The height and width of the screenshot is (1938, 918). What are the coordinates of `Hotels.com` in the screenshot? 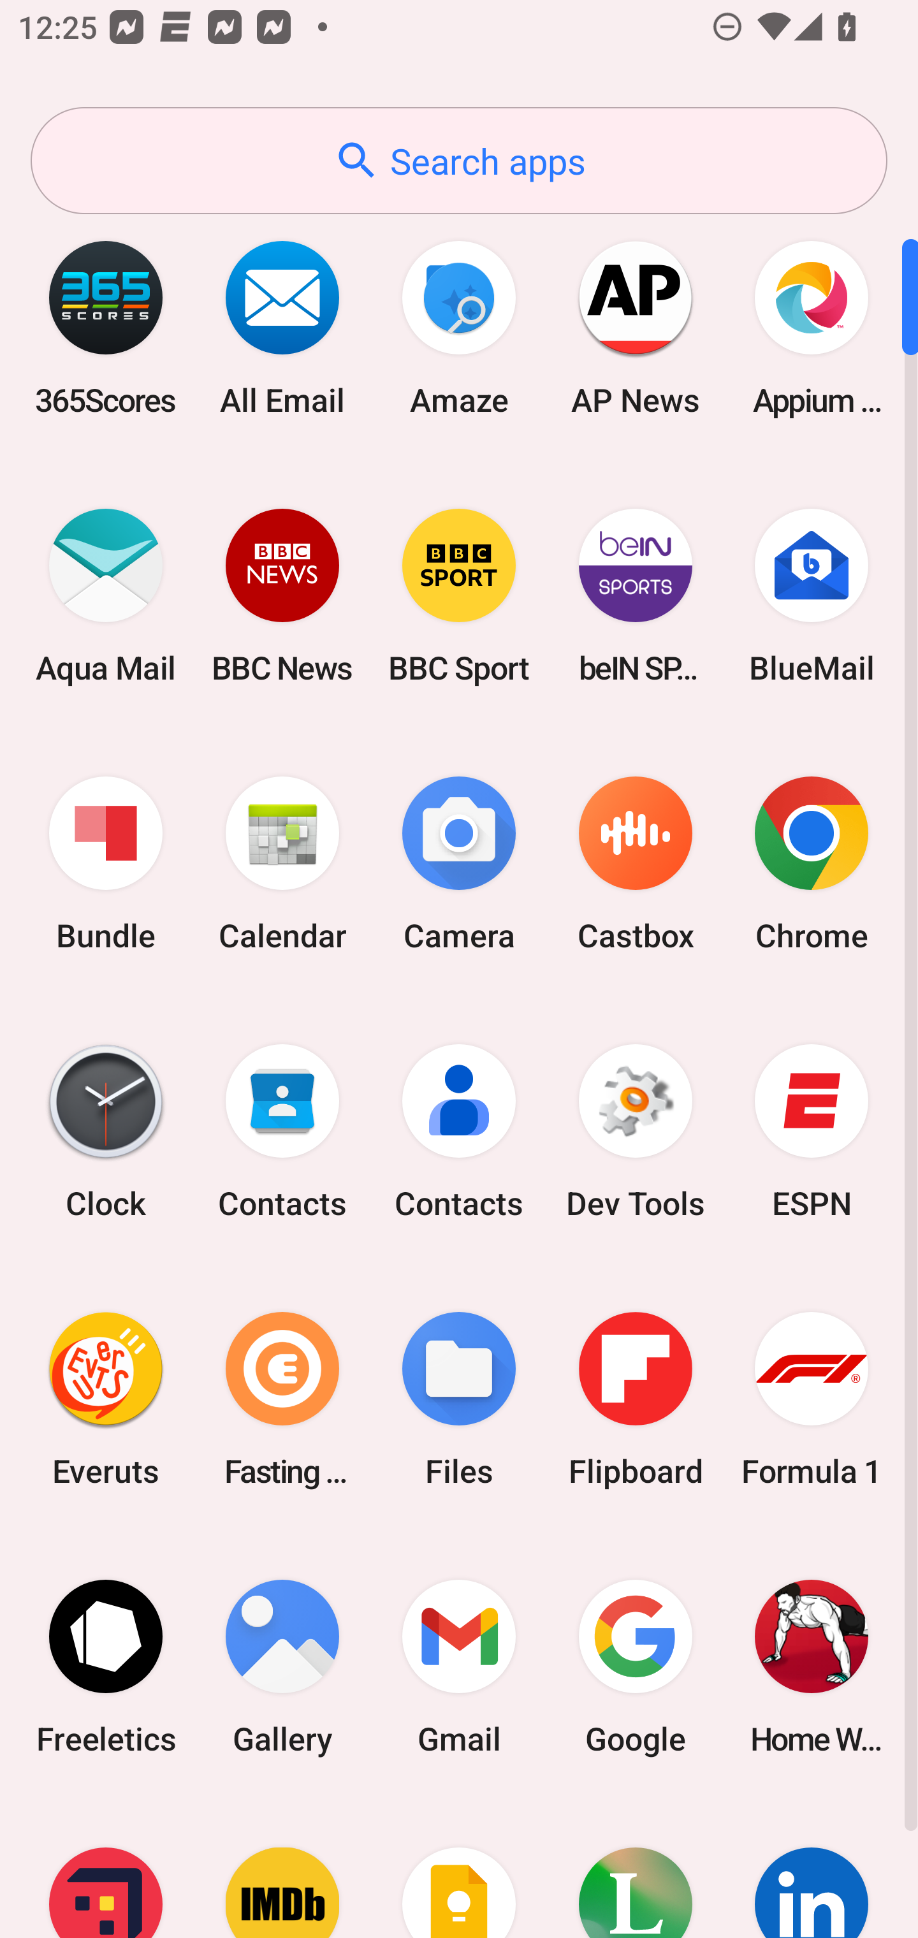 It's located at (106, 1869).